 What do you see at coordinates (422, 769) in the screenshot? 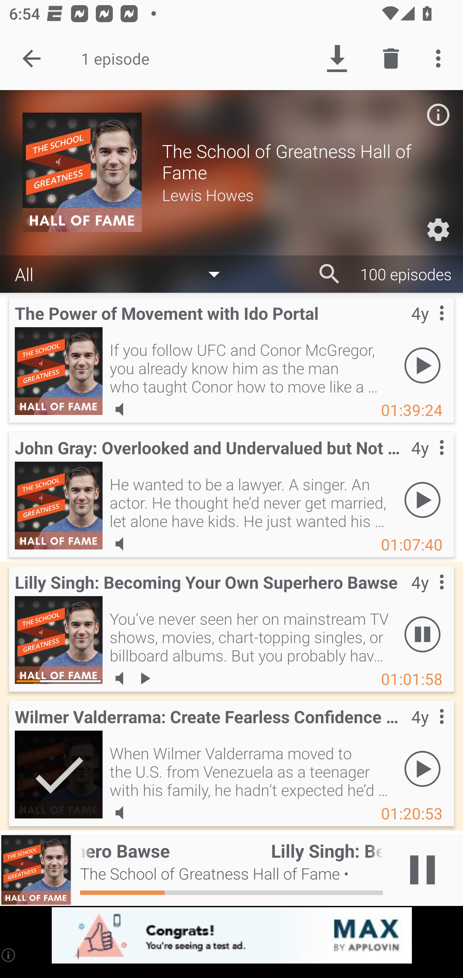
I see `Play` at bounding box center [422, 769].